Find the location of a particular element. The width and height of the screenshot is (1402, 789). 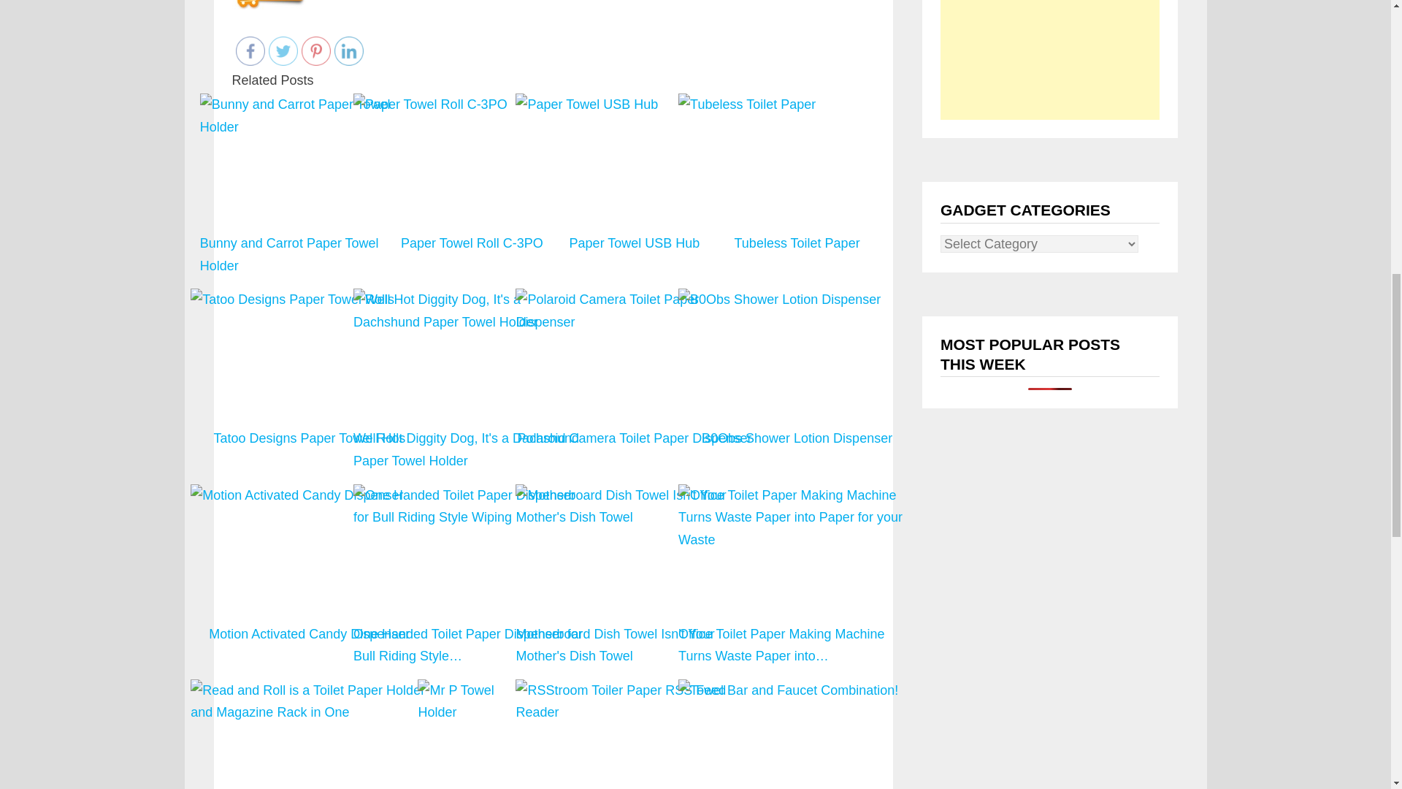

Motherboard Dish Towel Isn't Your Mother's Dish Towel is located at coordinates (634, 576).